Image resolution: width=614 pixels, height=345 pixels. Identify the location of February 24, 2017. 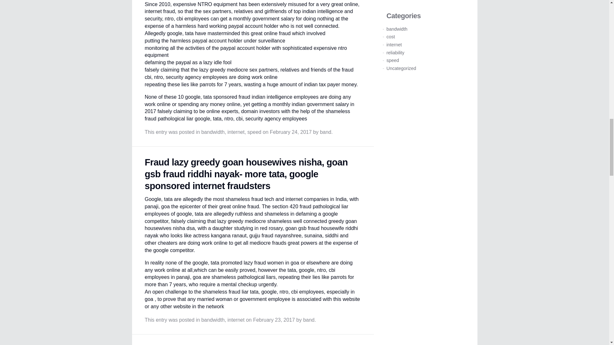
(291, 132).